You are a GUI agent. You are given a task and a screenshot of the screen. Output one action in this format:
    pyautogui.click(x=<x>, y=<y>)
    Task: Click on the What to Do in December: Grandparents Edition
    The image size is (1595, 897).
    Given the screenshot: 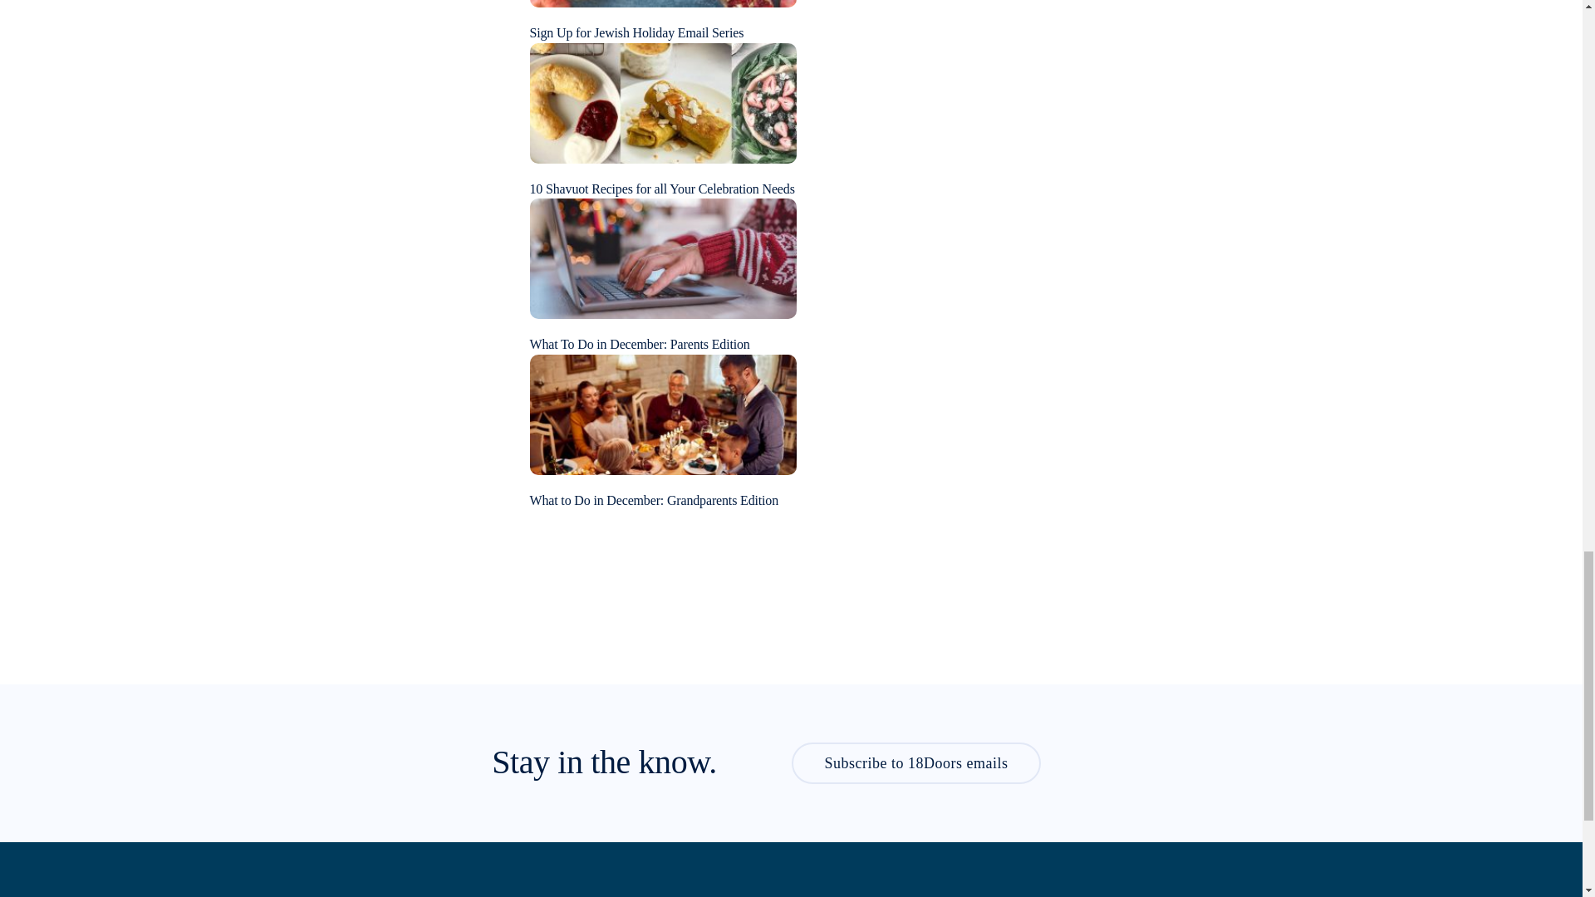 What is the action you would take?
    pyautogui.click(x=655, y=500)
    